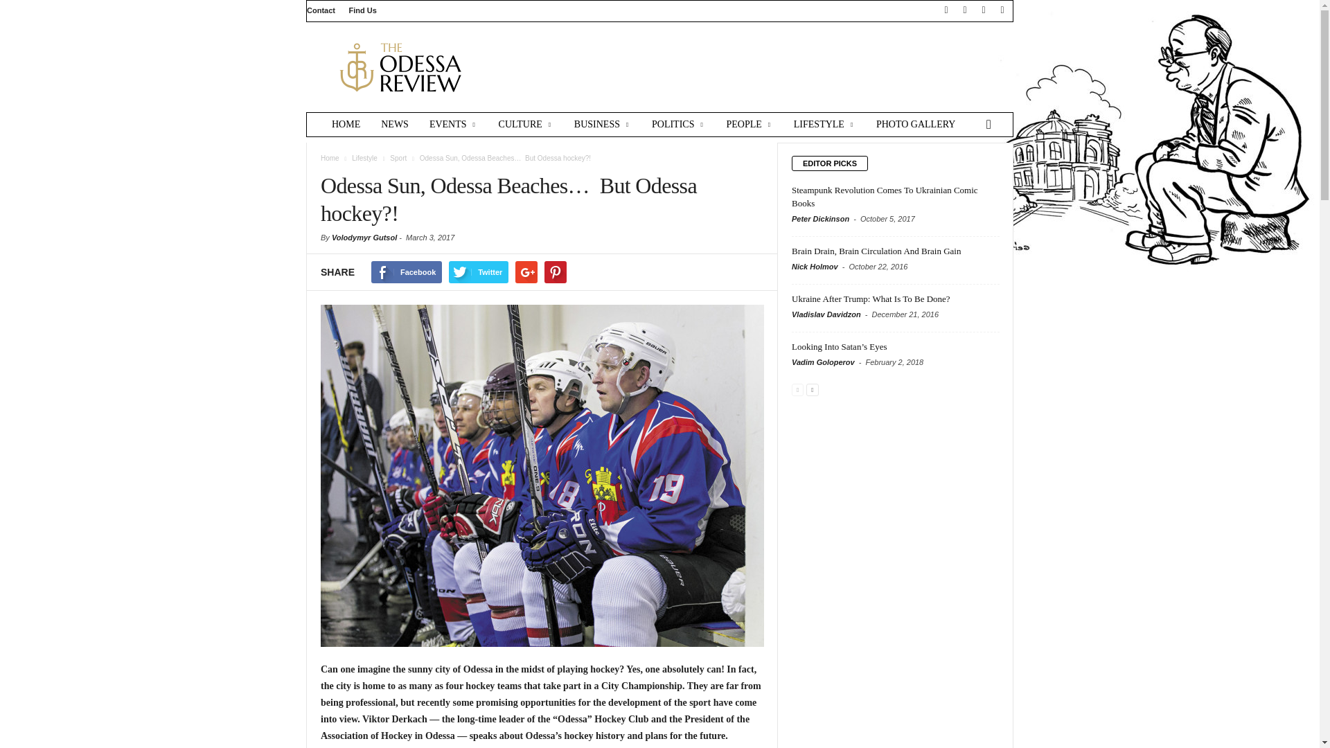 This screenshot has height=748, width=1330. Describe the element at coordinates (321, 10) in the screenshot. I see `Contact` at that location.